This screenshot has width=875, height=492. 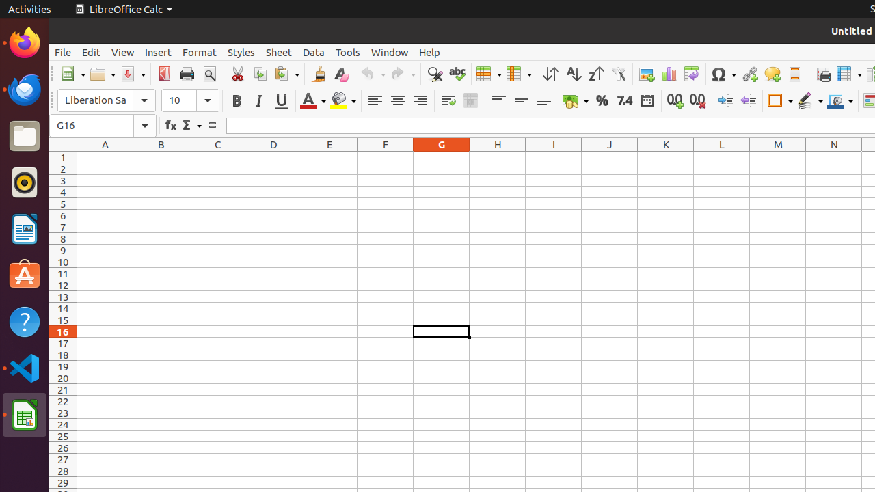 I want to click on File, so click(x=63, y=52).